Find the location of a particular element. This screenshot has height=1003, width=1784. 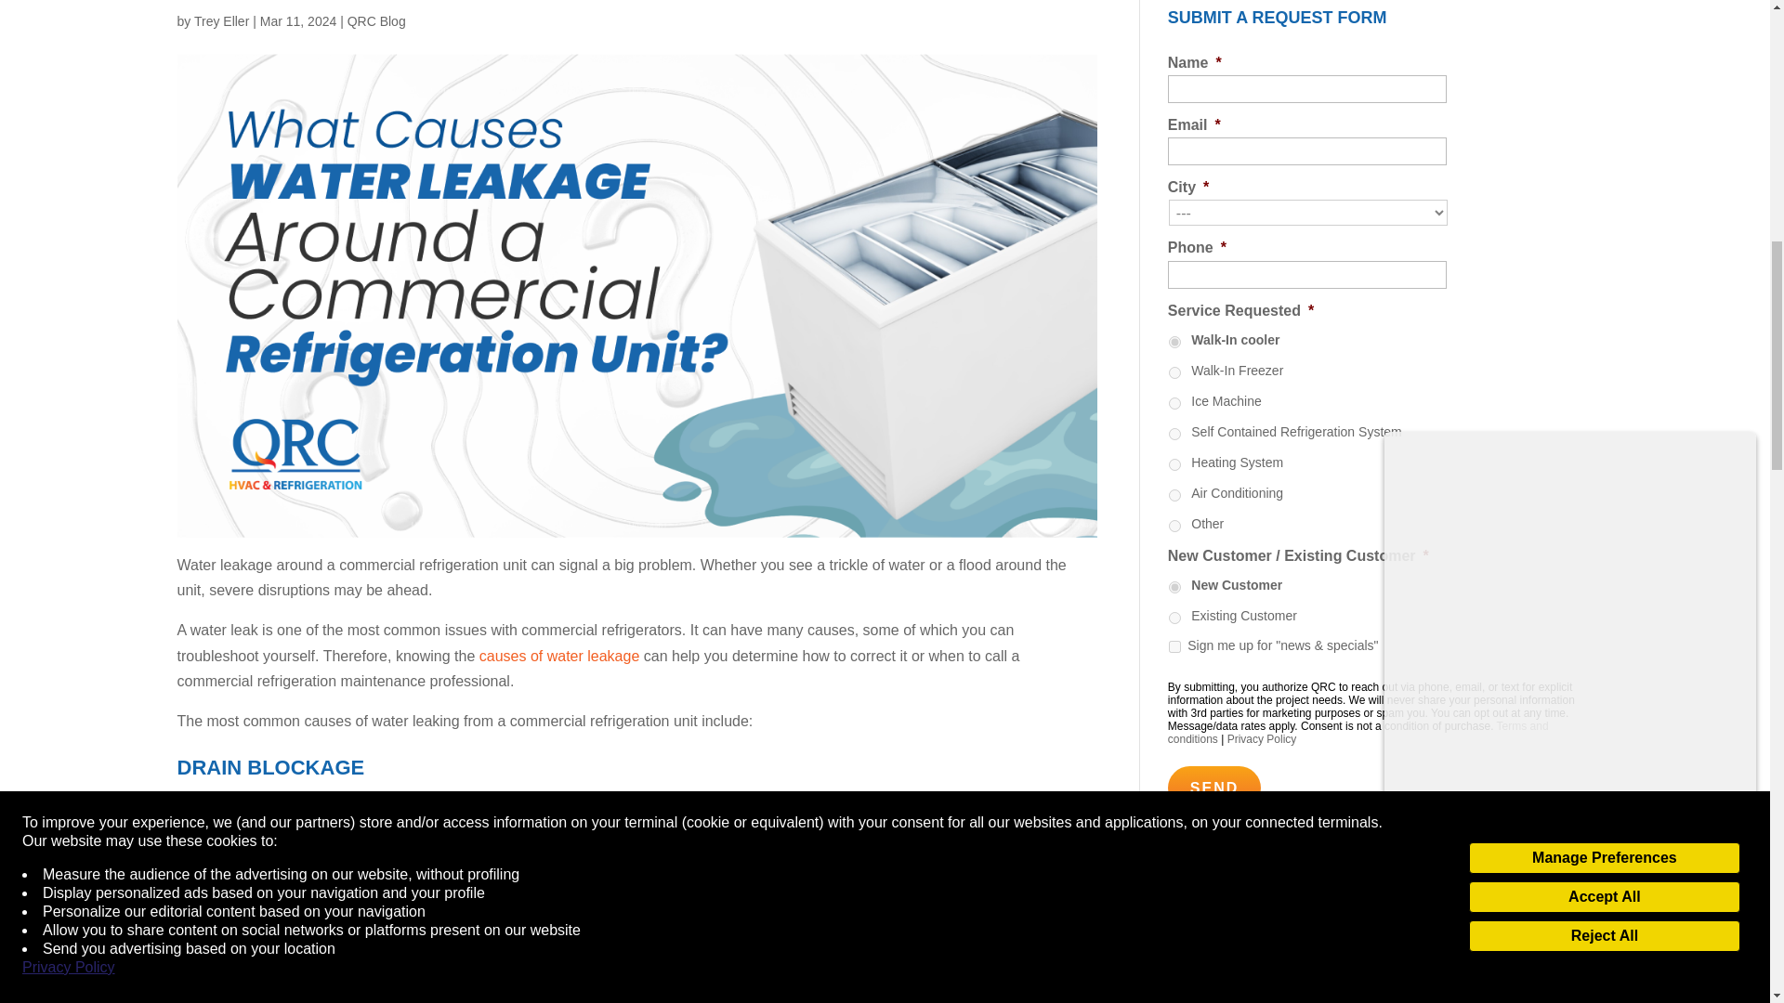

Other is located at coordinates (1174, 526).